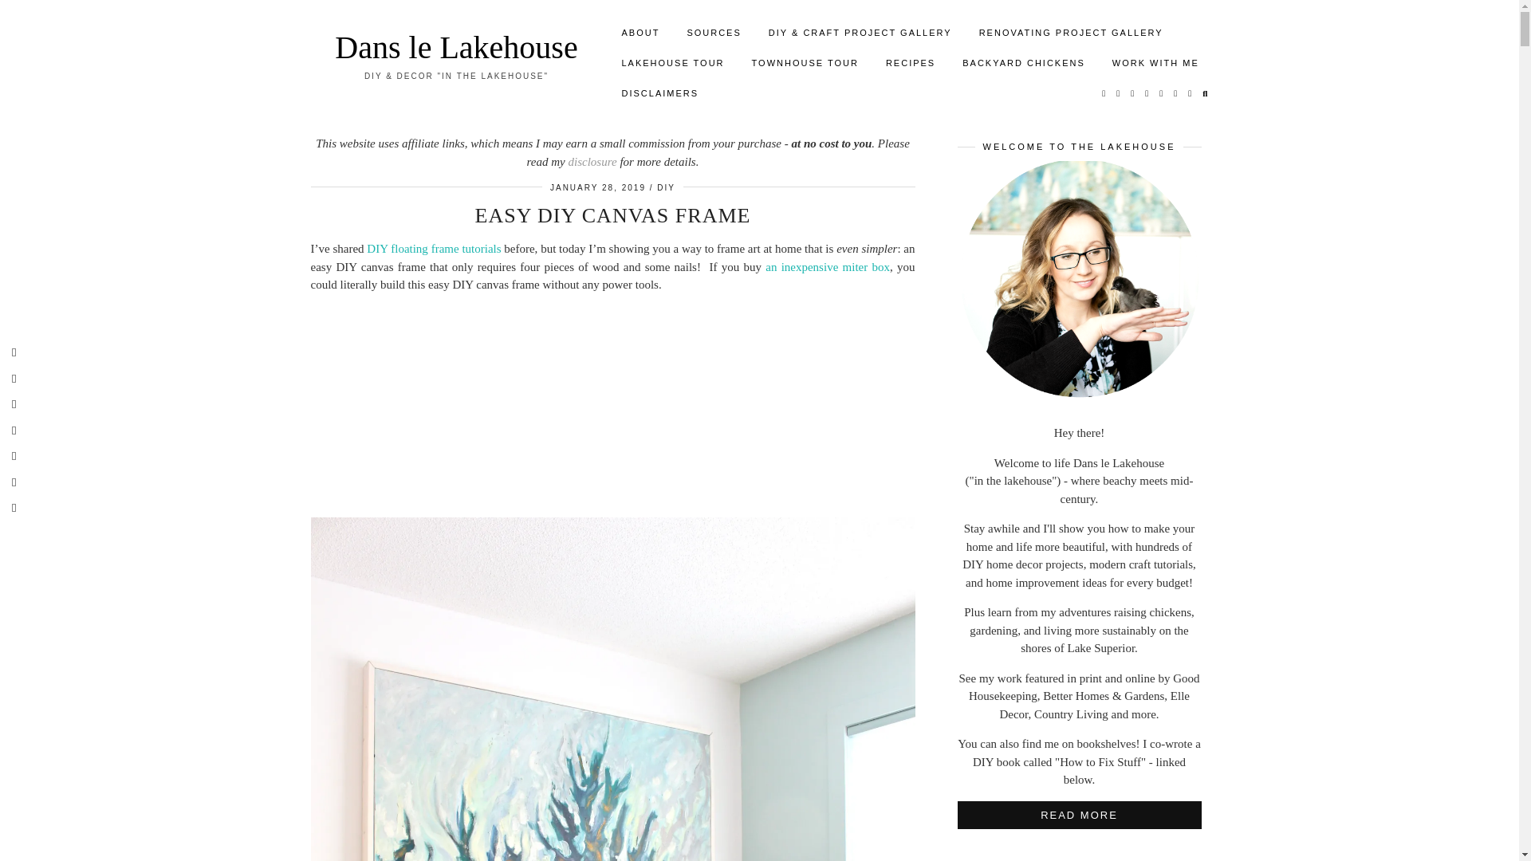 The height and width of the screenshot is (861, 1531). Describe the element at coordinates (1104, 93) in the screenshot. I see `Twitter` at that location.